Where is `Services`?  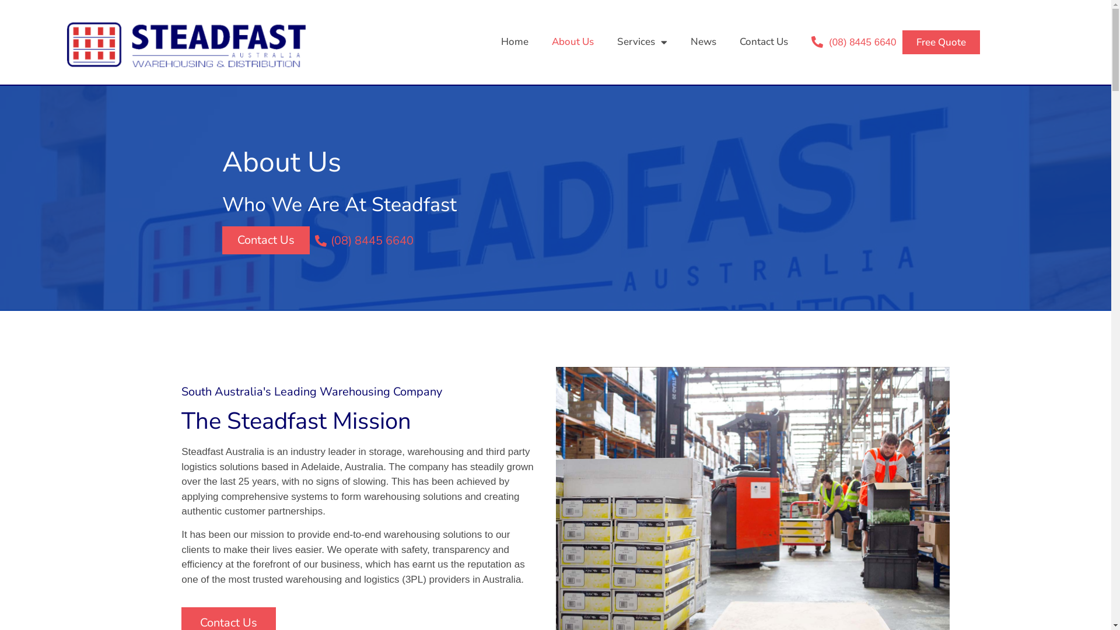 Services is located at coordinates (642, 42).